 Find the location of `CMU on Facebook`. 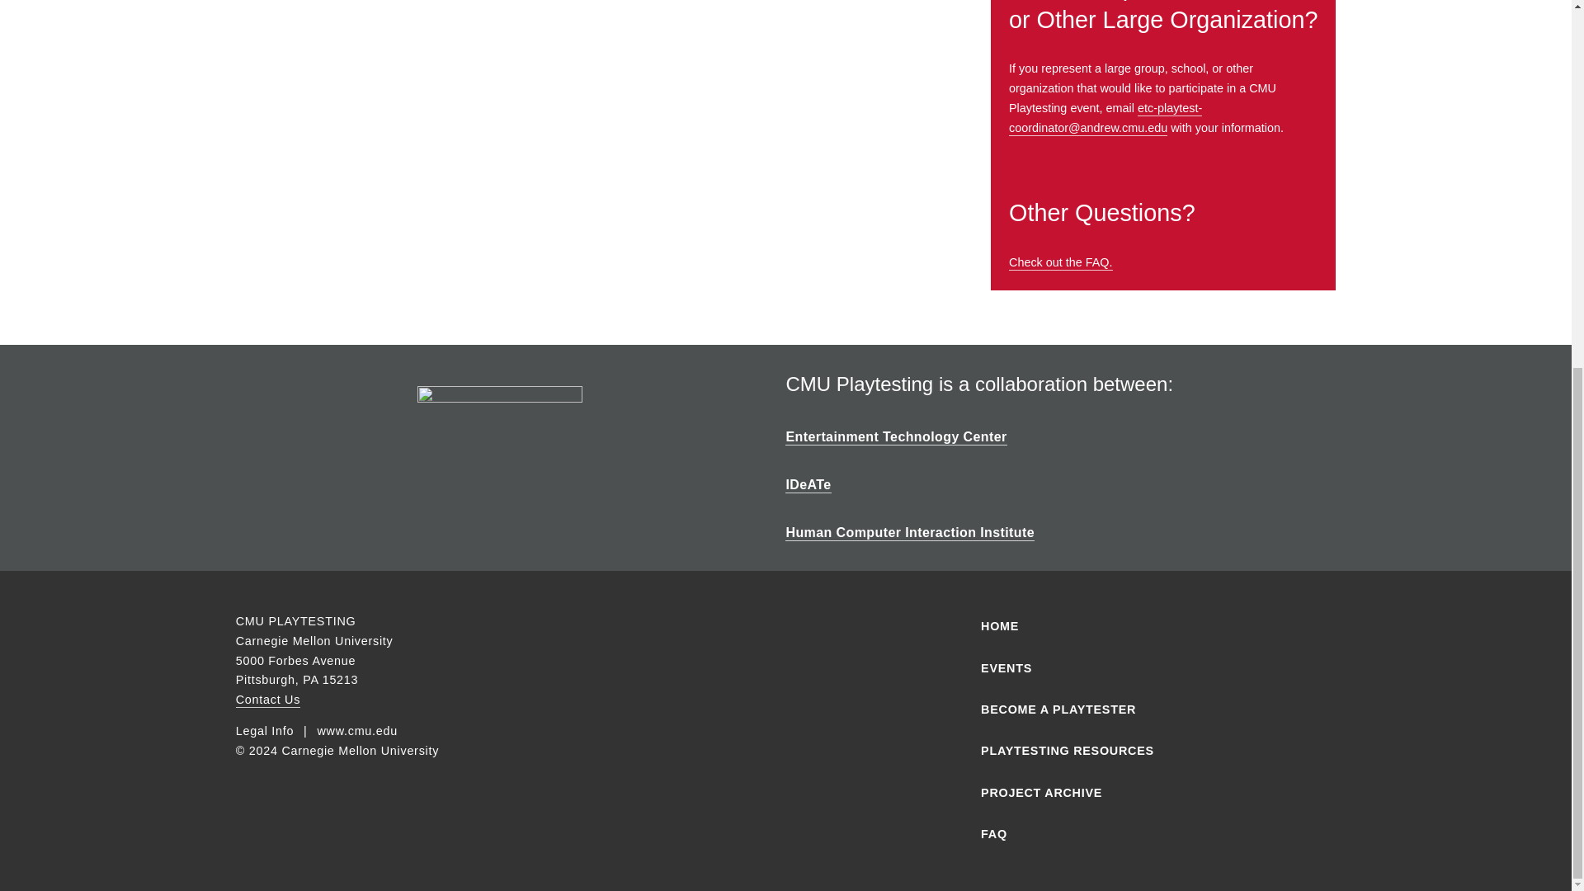

CMU on Facebook is located at coordinates (614, 624).